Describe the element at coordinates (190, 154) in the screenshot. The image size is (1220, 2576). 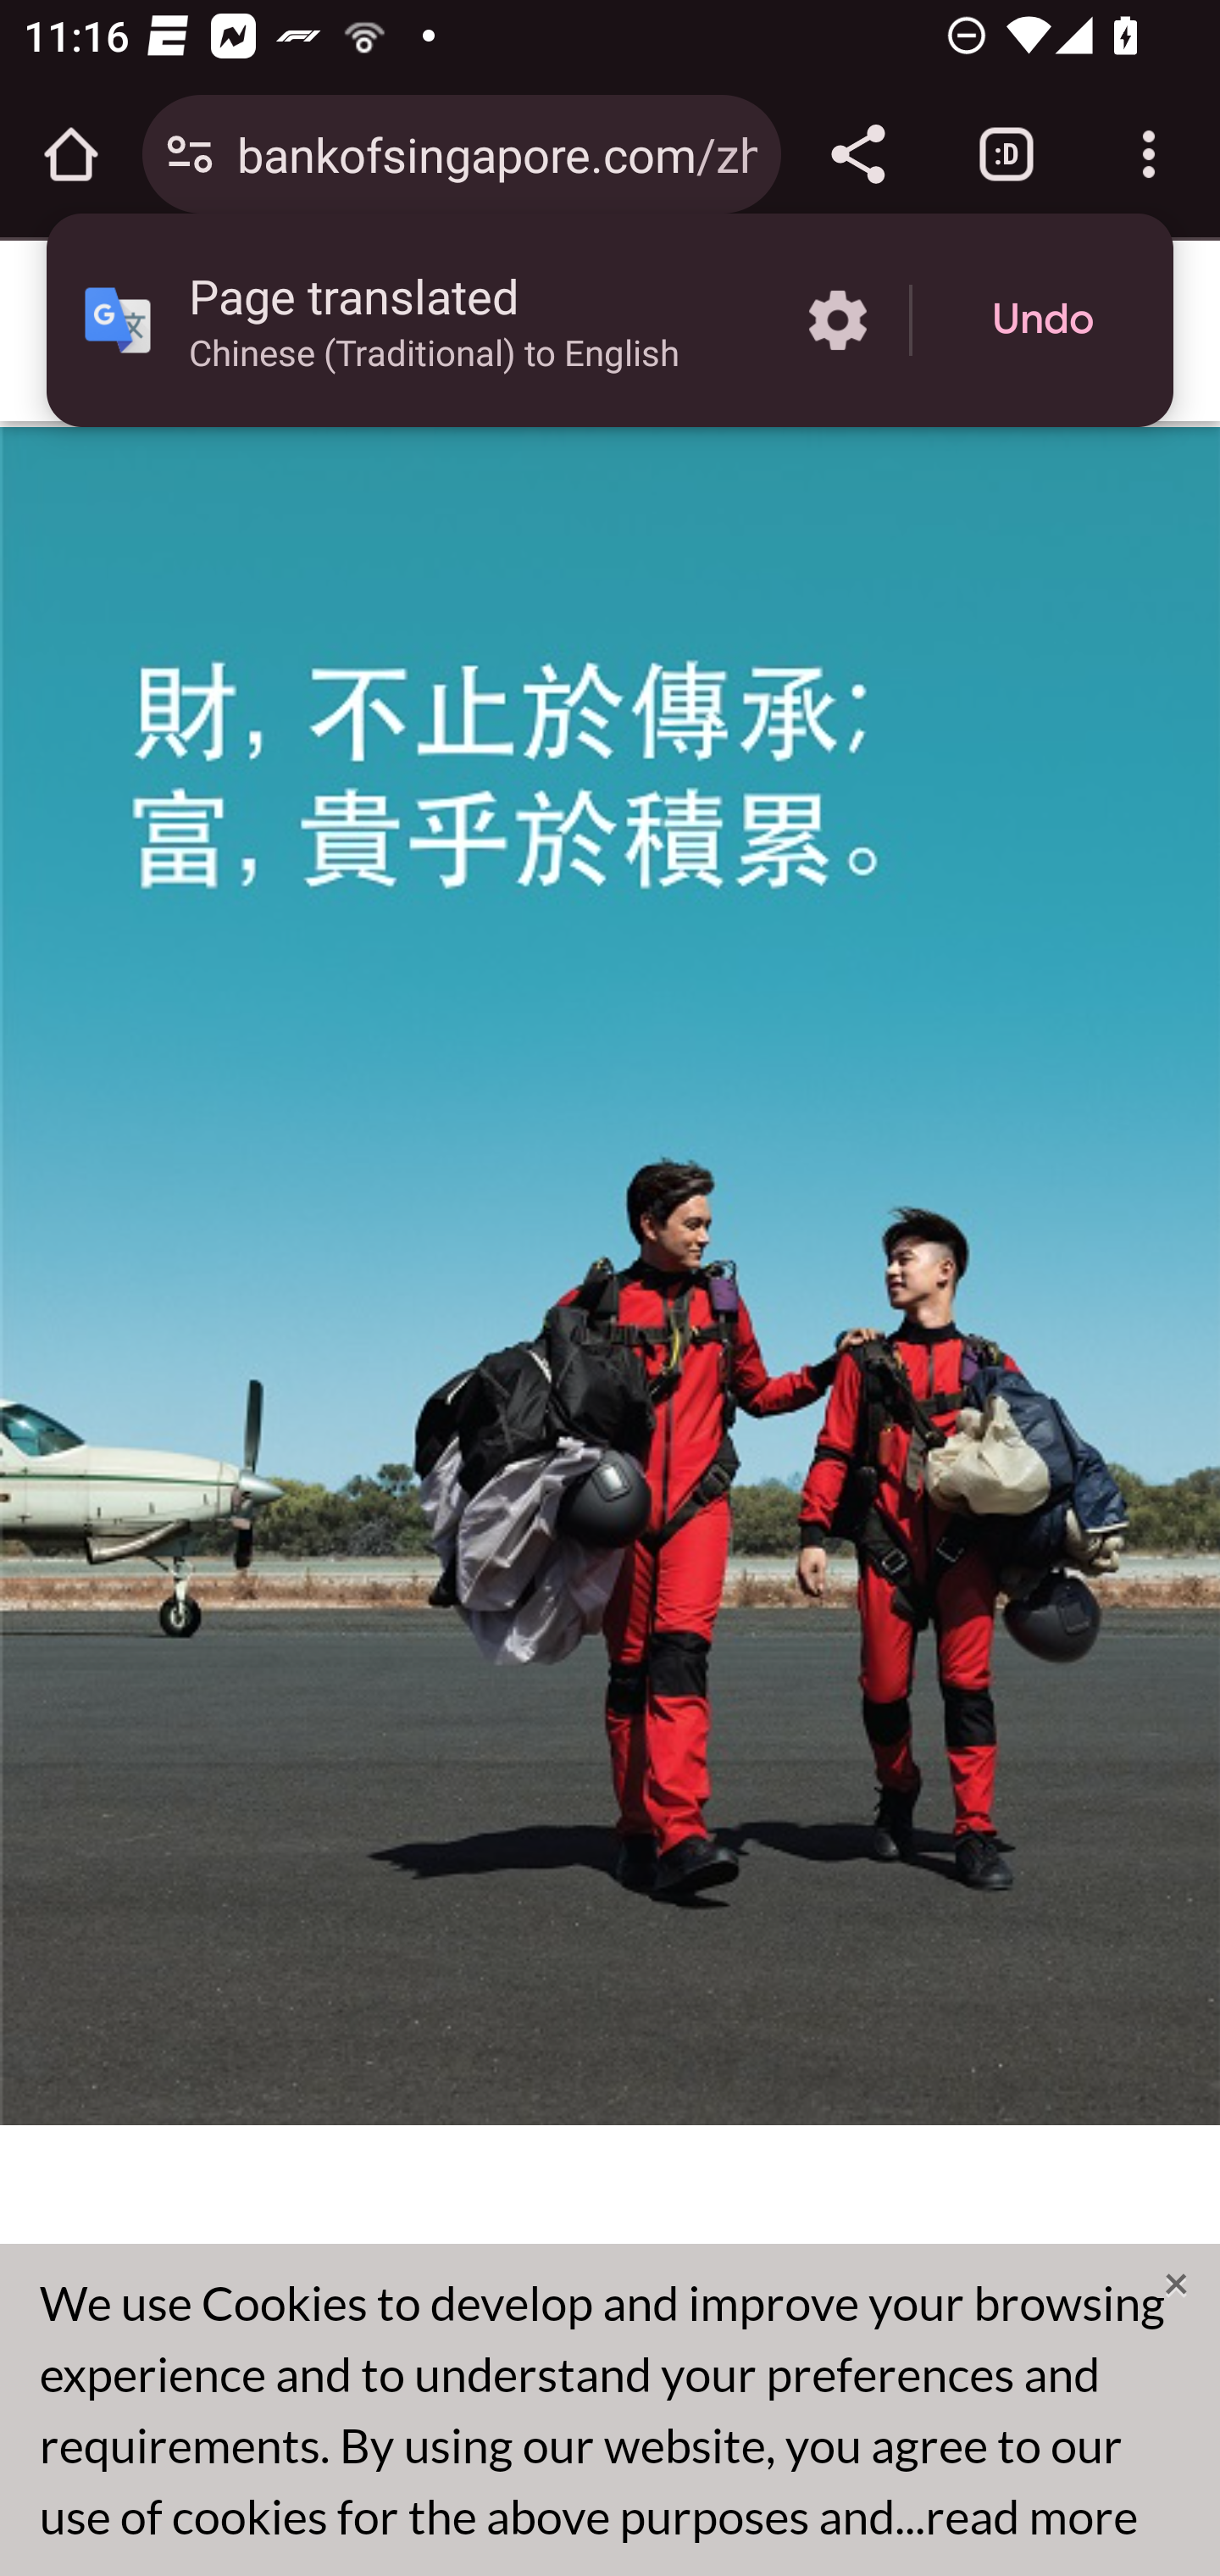
I see `Connection is secure` at that location.